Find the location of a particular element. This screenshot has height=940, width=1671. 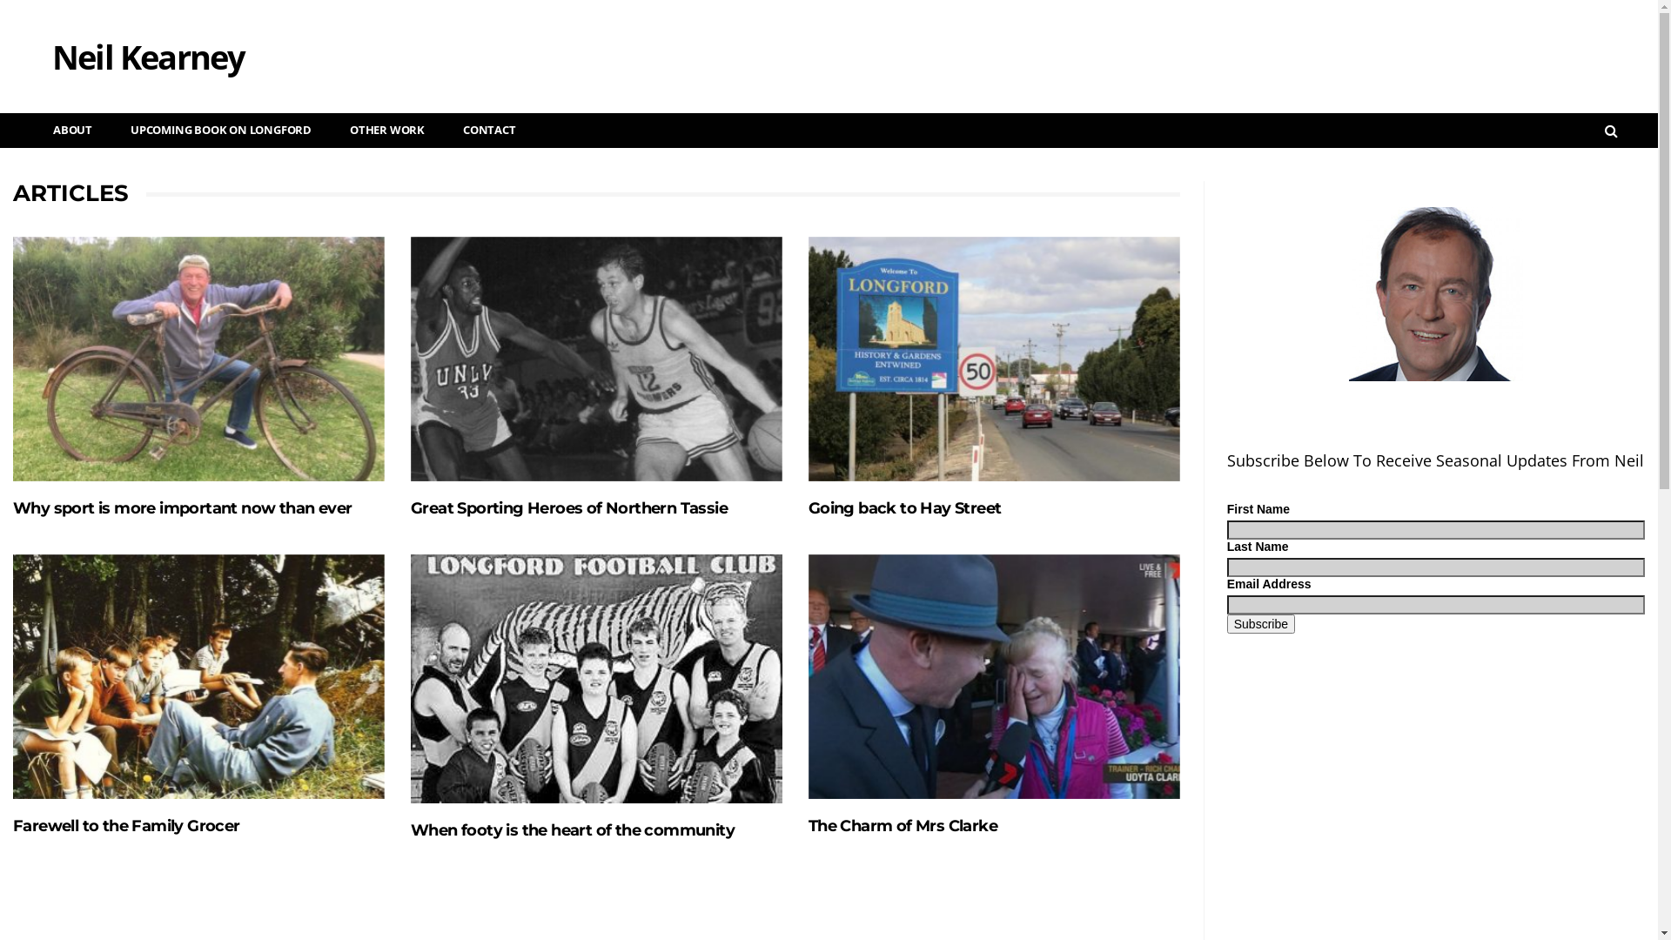

Neil Kearney is located at coordinates (131, 39).